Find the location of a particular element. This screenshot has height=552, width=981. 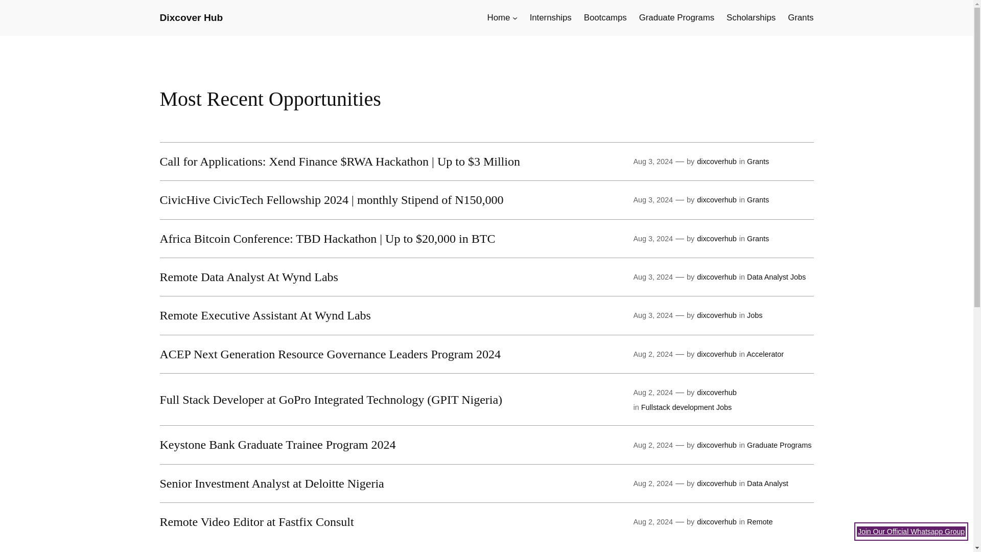

dixcoverhub is located at coordinates (716, 315).